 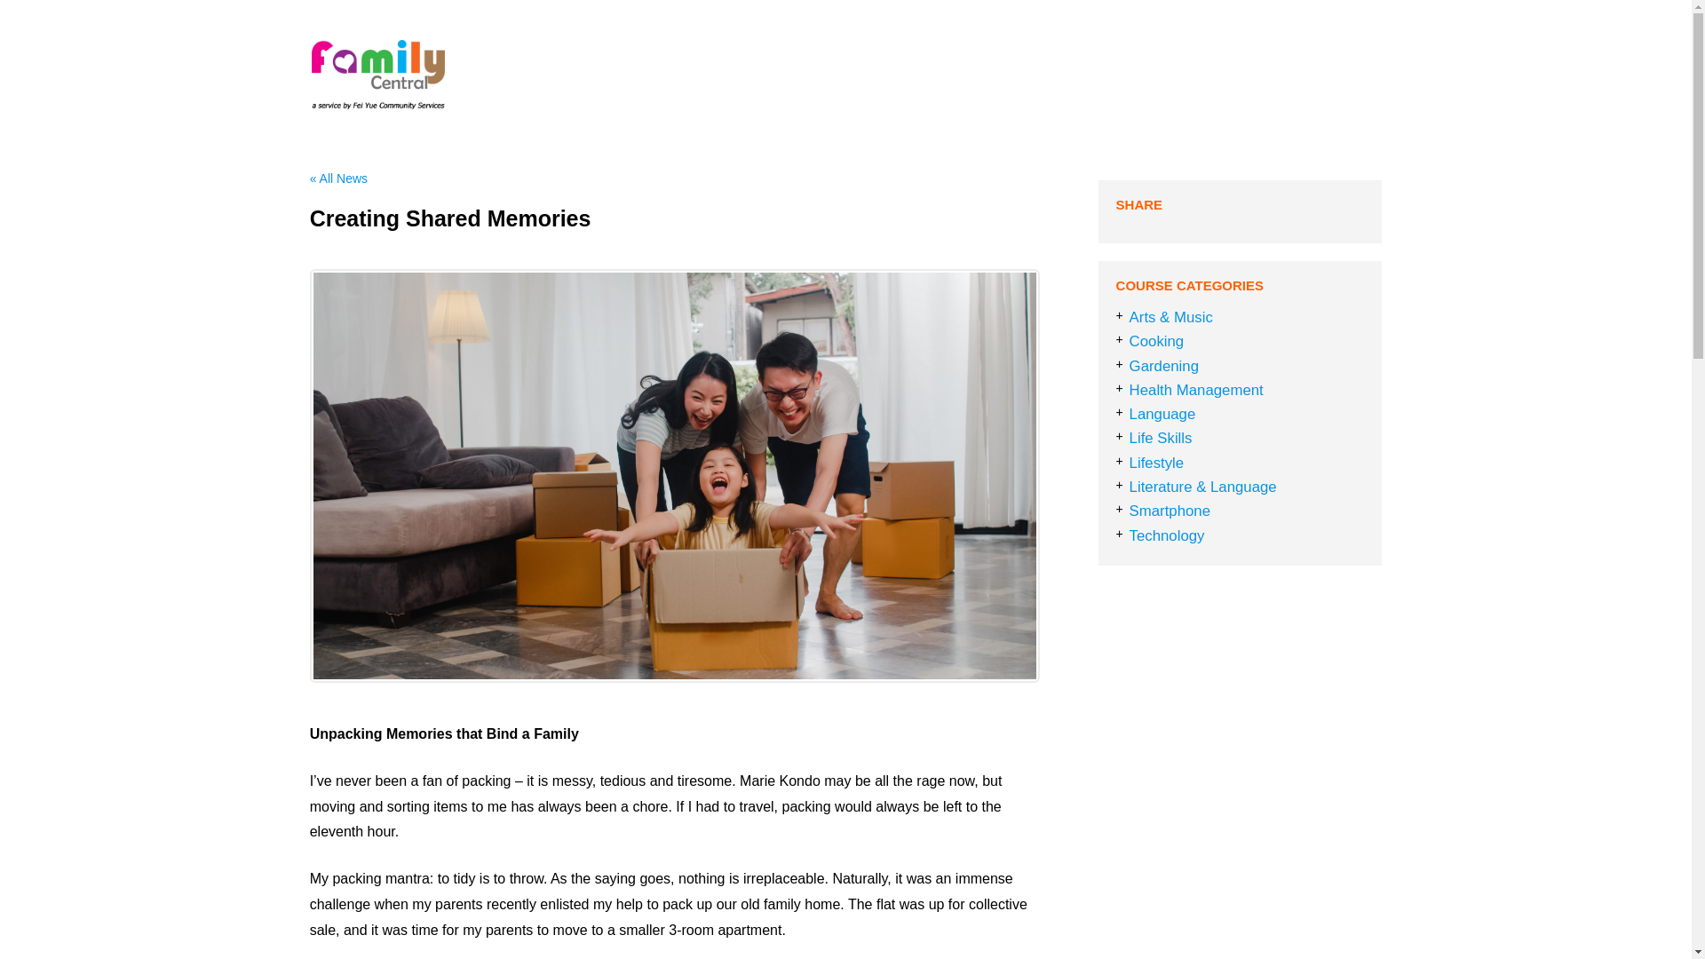 I want to click on Language, so click(x=1162, y=414).